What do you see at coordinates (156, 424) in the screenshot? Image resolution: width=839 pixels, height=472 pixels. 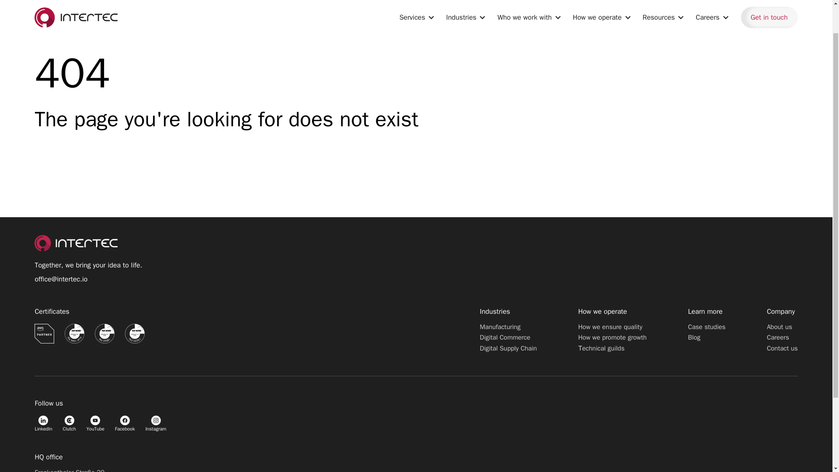 I see `Instagram` at bounding box center [156, 424].